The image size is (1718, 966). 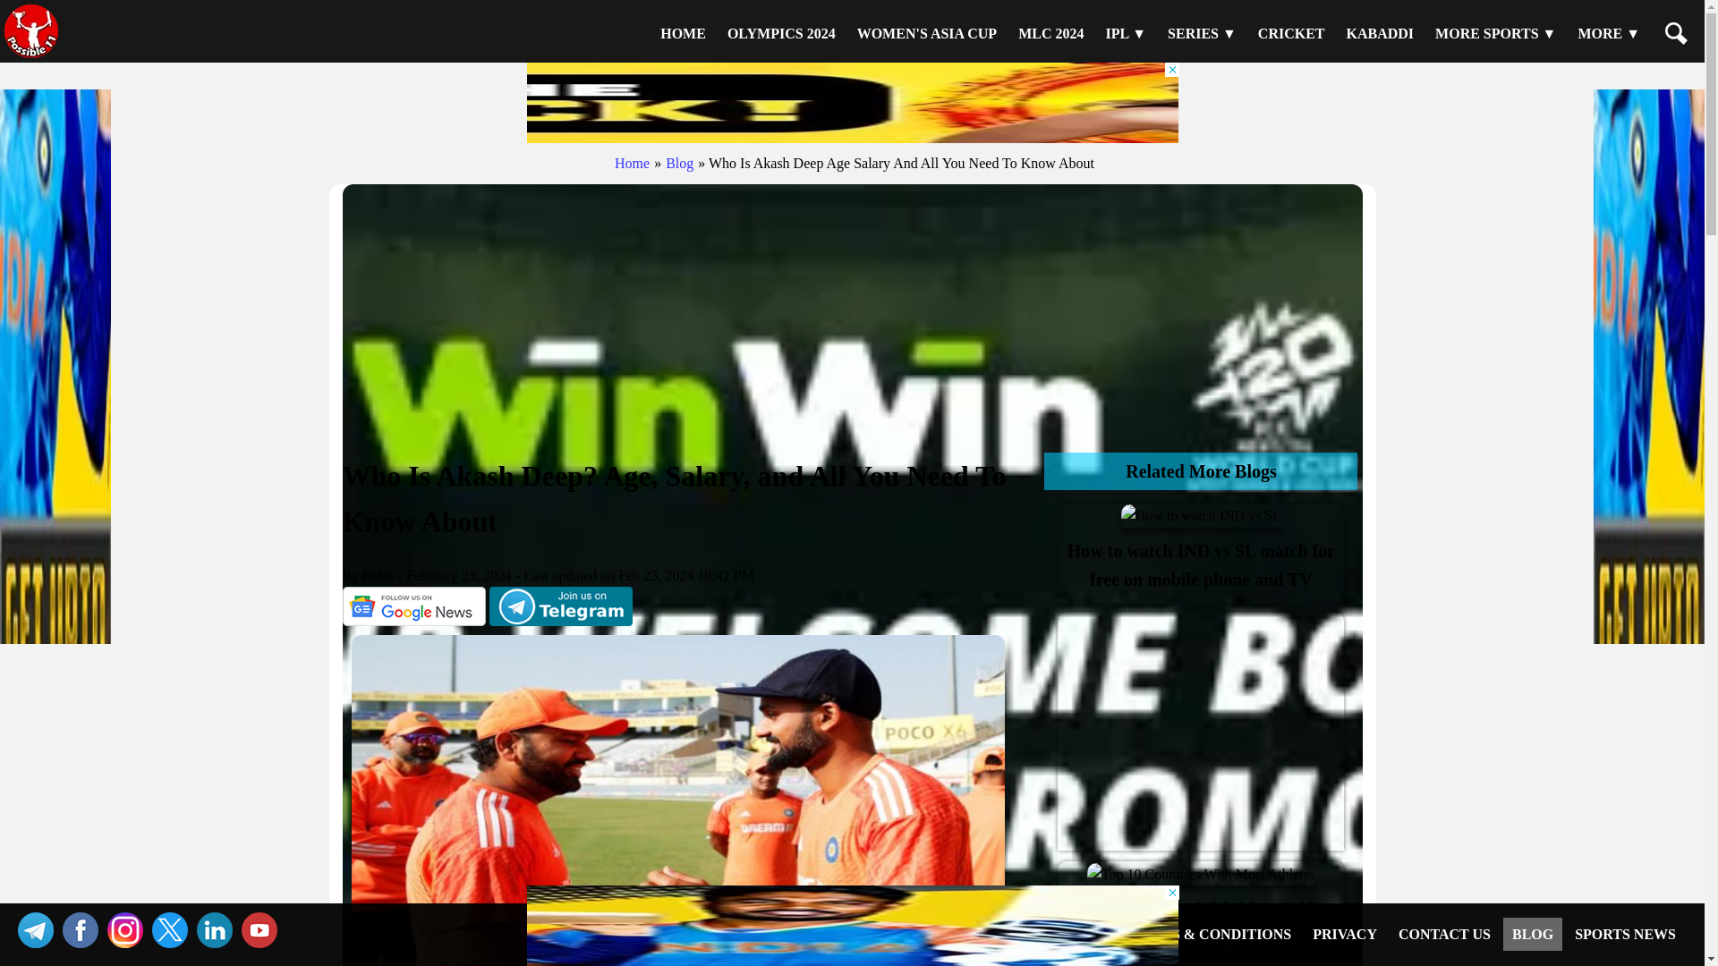 What do you see at coordinates (781, 33) in the screenshot?
I see `OLYMPICS 2024` at bounding box center [781, 33].